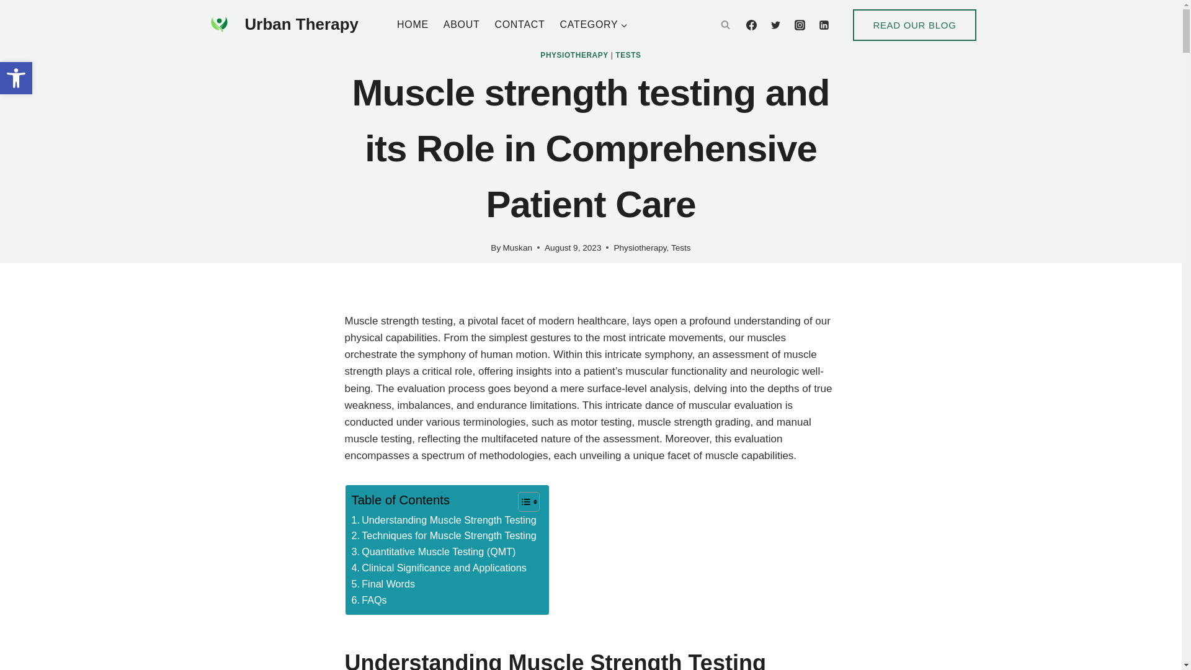 The width and height of the screenshot is (1191, 670). Describe the element at coordinates (444, 536) in the screenshot. I see `Techniques for Muscle Strength Testing` at that location.